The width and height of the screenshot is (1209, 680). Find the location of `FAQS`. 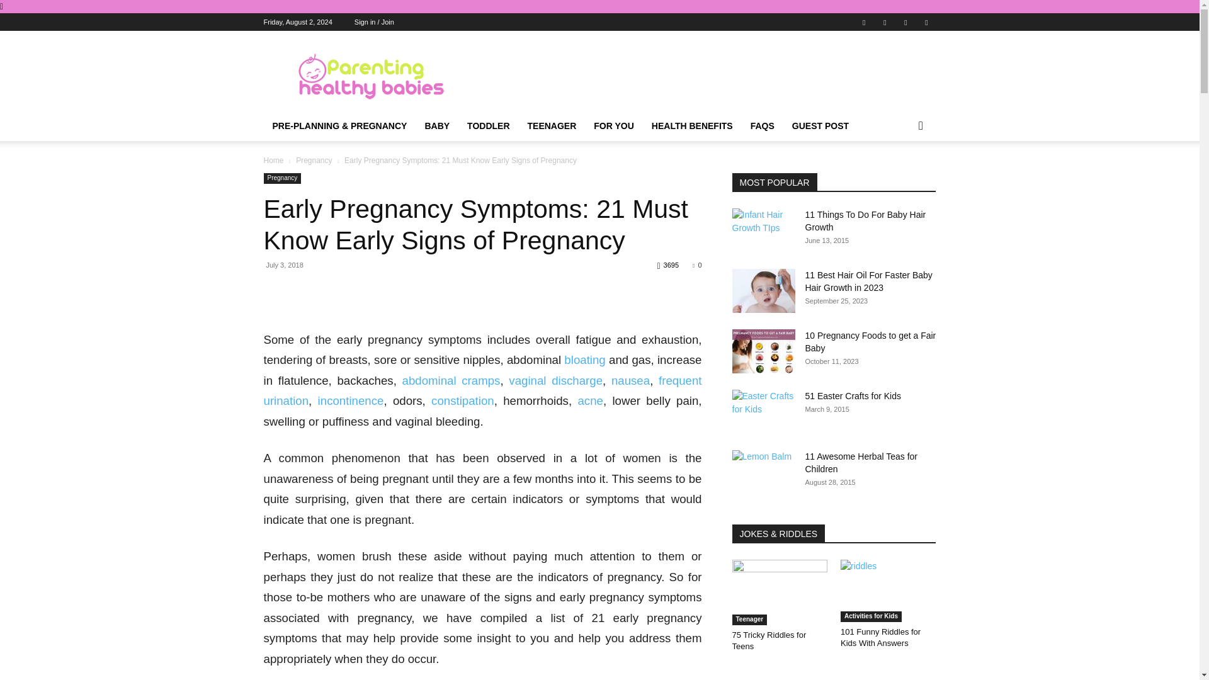

FAQS is located at coordinates (763, 126).